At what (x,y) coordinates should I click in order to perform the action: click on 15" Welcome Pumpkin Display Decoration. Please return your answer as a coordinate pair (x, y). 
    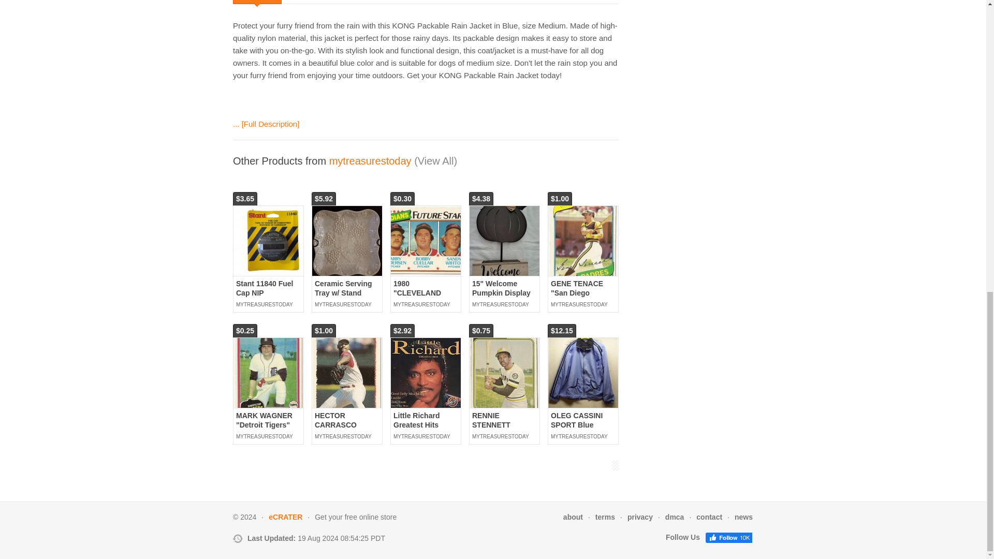
    Looking at the image, I should click on (504, 241).